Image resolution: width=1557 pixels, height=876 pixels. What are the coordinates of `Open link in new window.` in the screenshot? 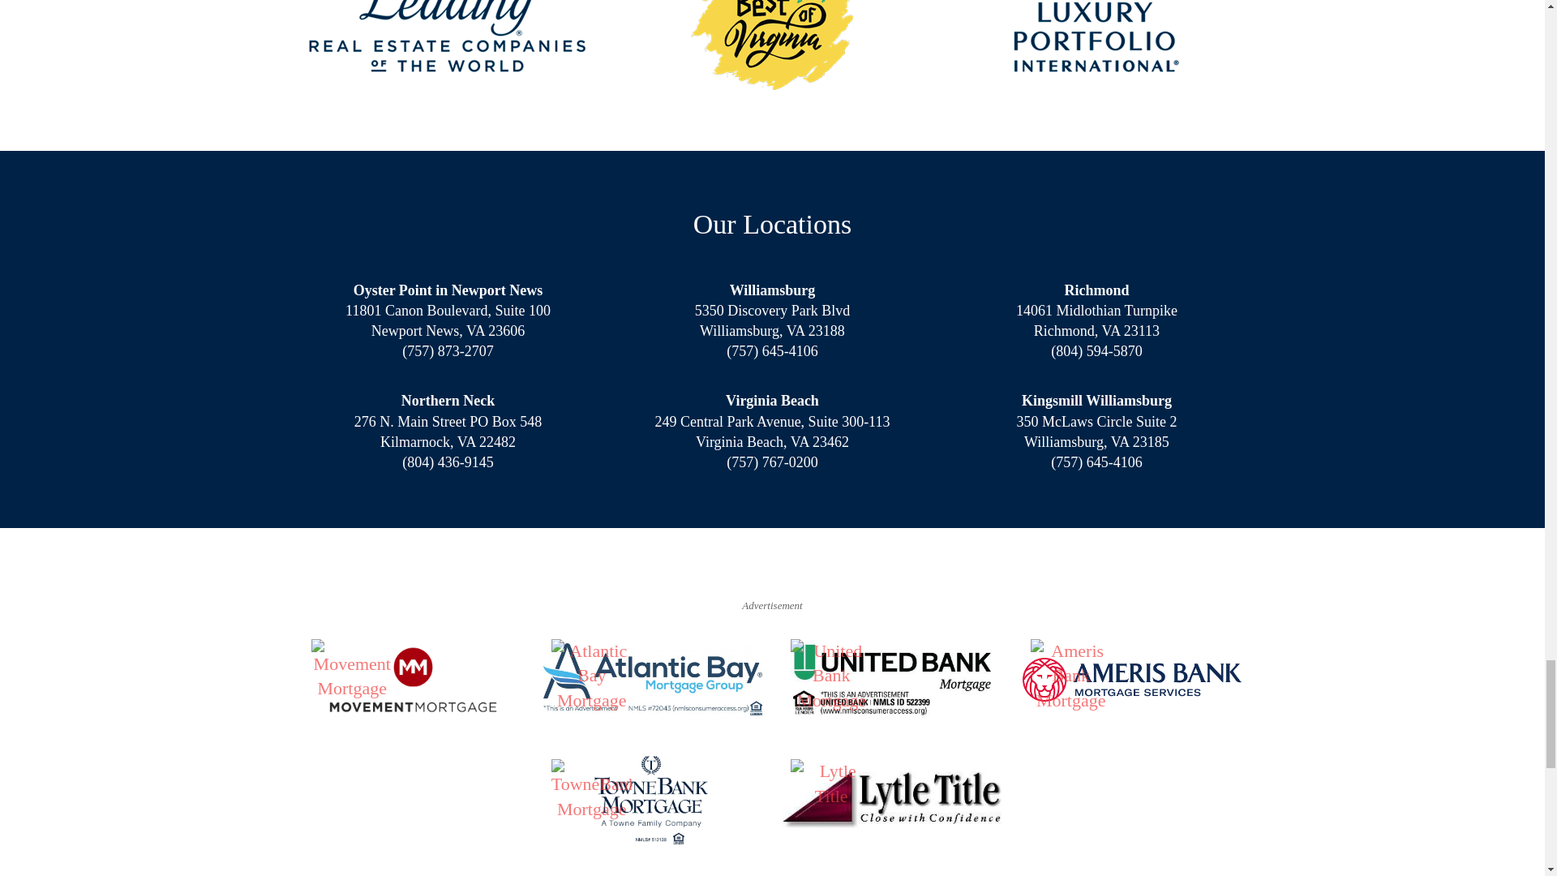 It's located at (653, 679).